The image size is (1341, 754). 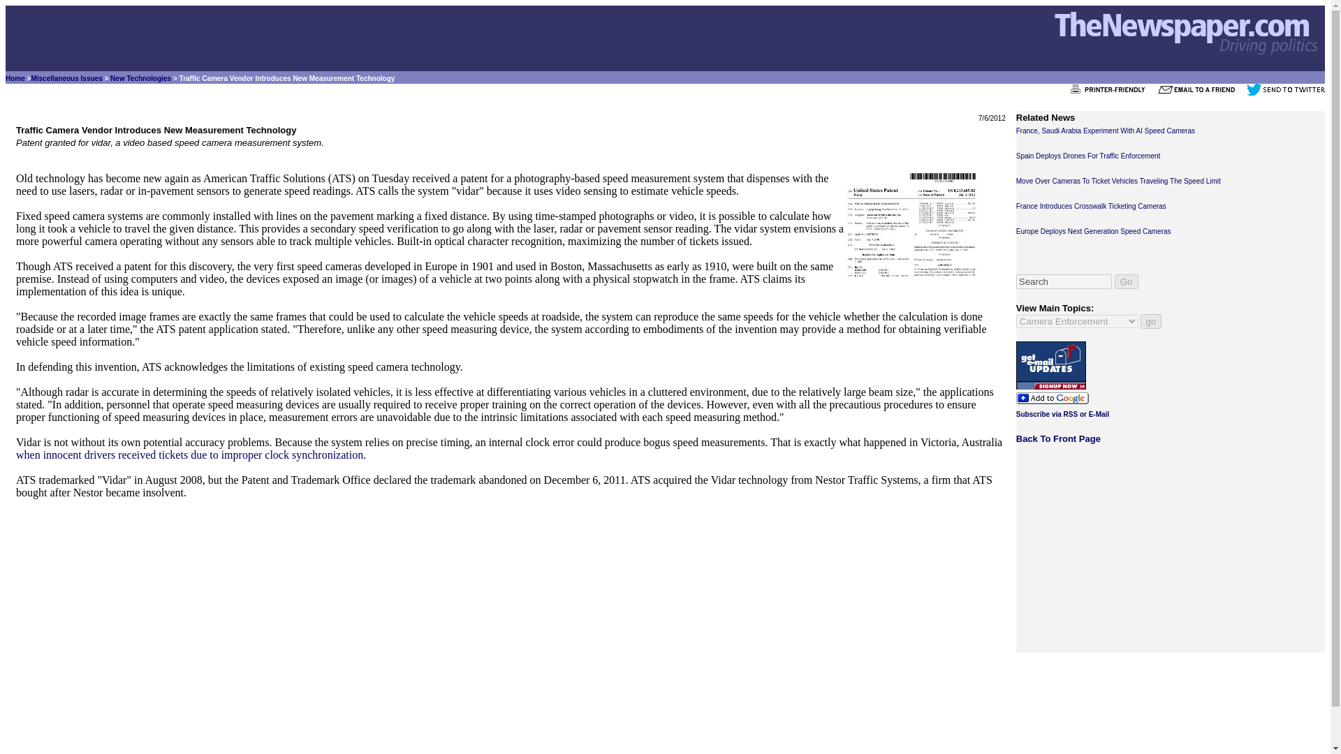 I want to click on Search, so click(x=1064, y=281).